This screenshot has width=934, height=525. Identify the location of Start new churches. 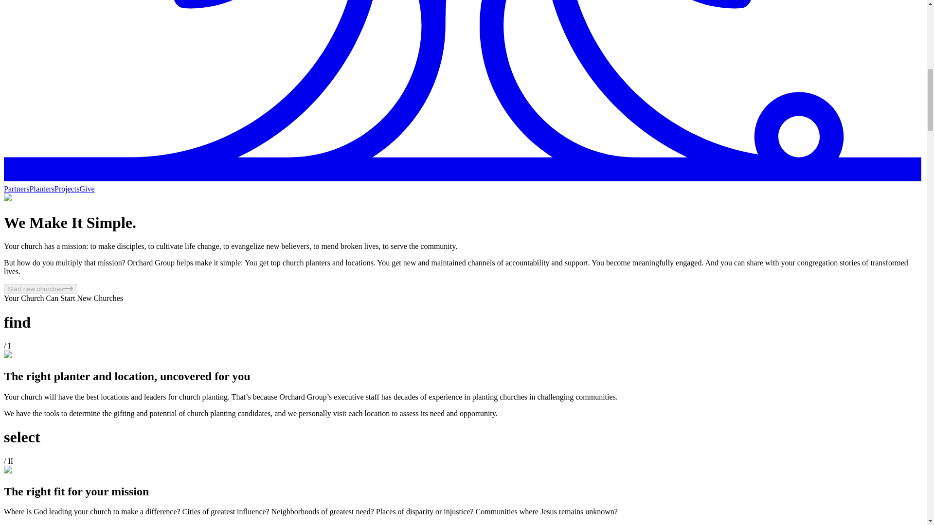
(40, 289).